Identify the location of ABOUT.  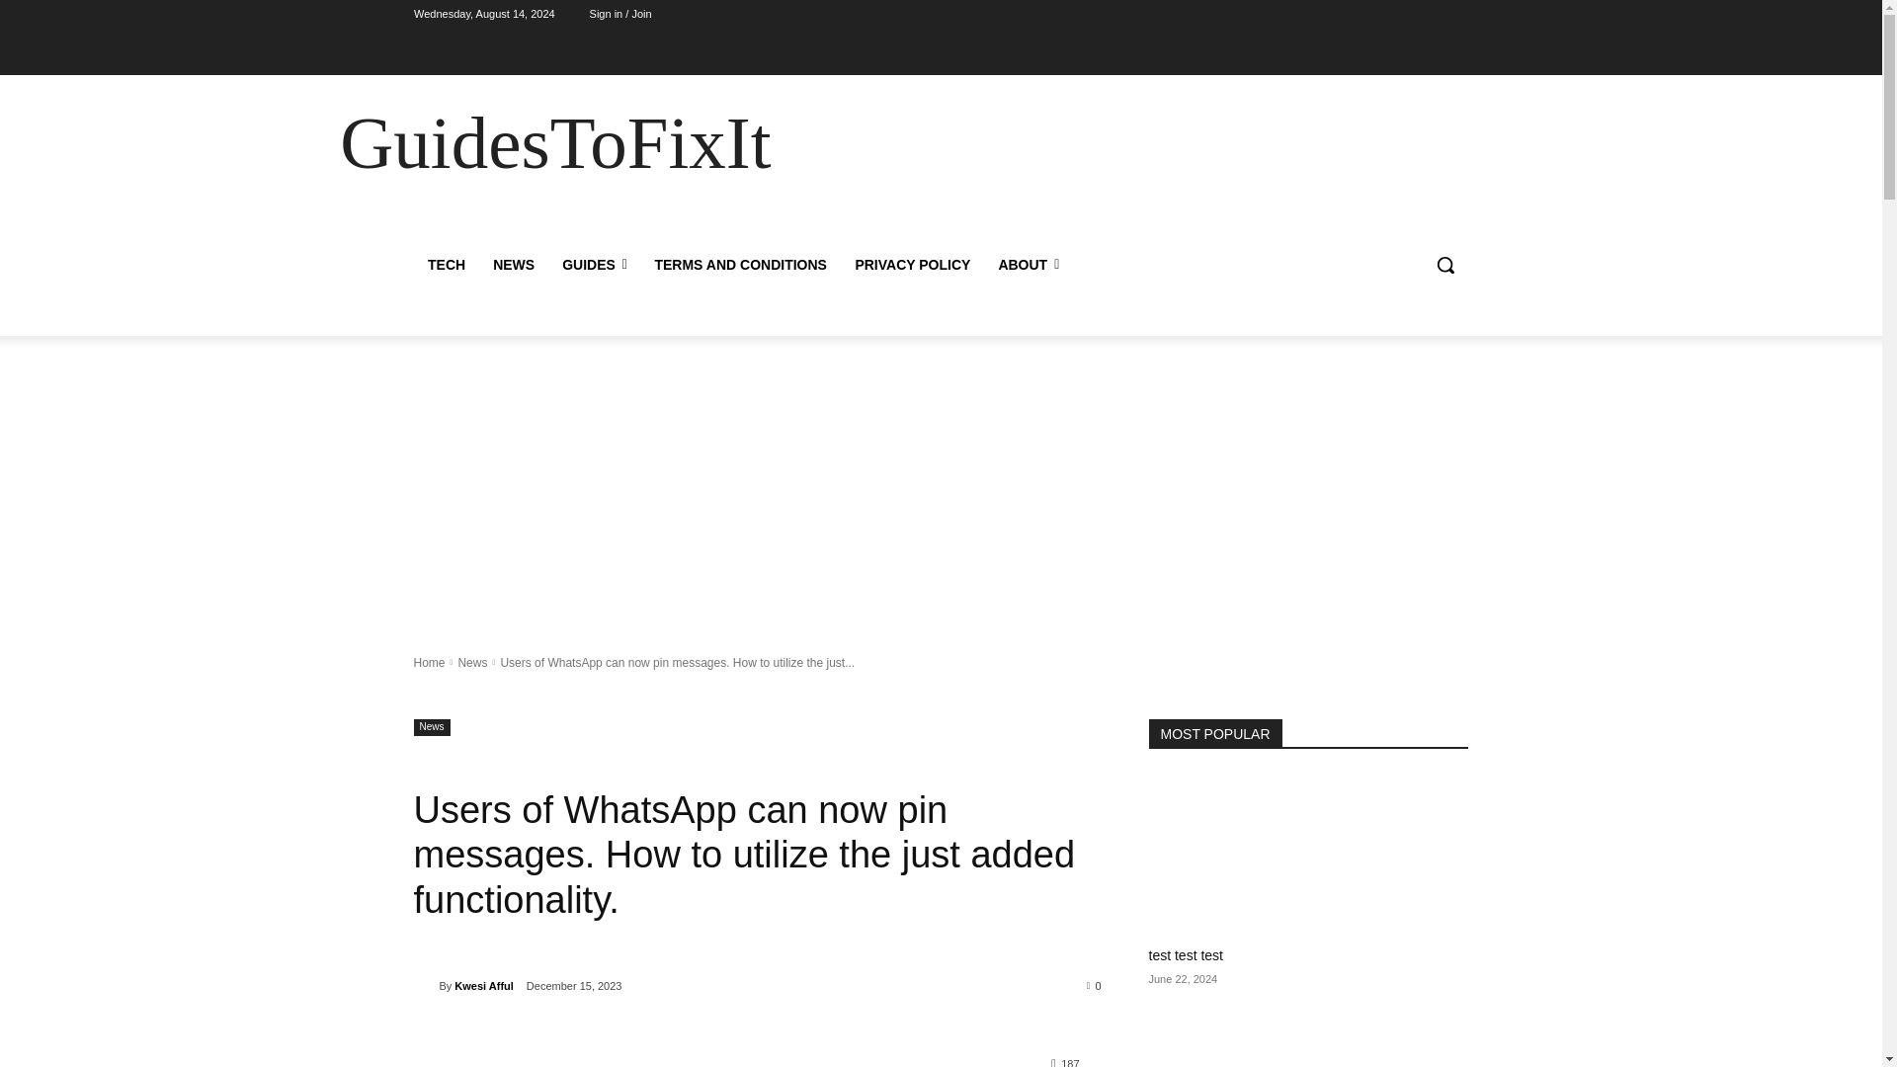
(1029, 265).